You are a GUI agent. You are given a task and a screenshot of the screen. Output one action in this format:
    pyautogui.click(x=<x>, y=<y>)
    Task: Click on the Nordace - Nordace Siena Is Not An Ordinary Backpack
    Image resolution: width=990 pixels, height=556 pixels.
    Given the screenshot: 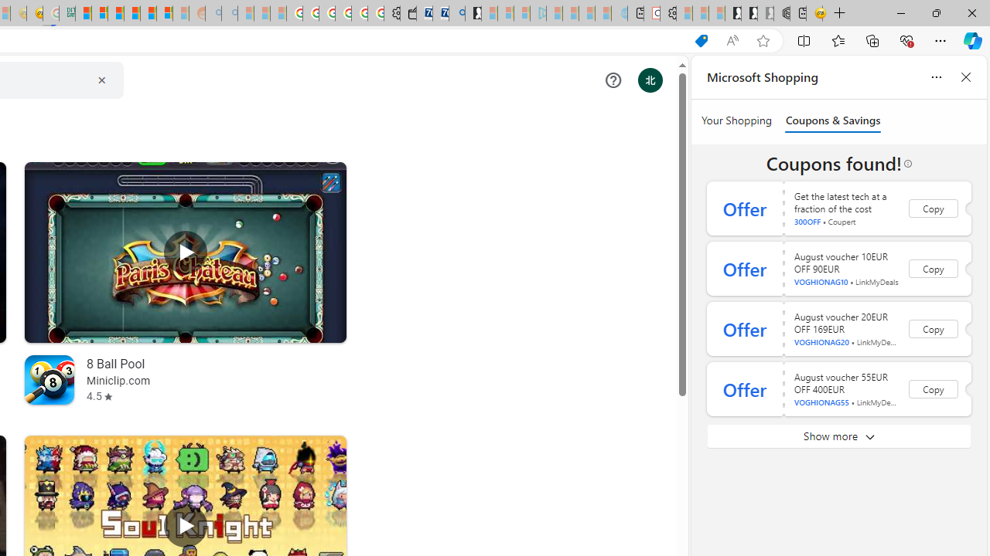 What is the action you would take?
    pyautogui.click(x=782, y=14)
    